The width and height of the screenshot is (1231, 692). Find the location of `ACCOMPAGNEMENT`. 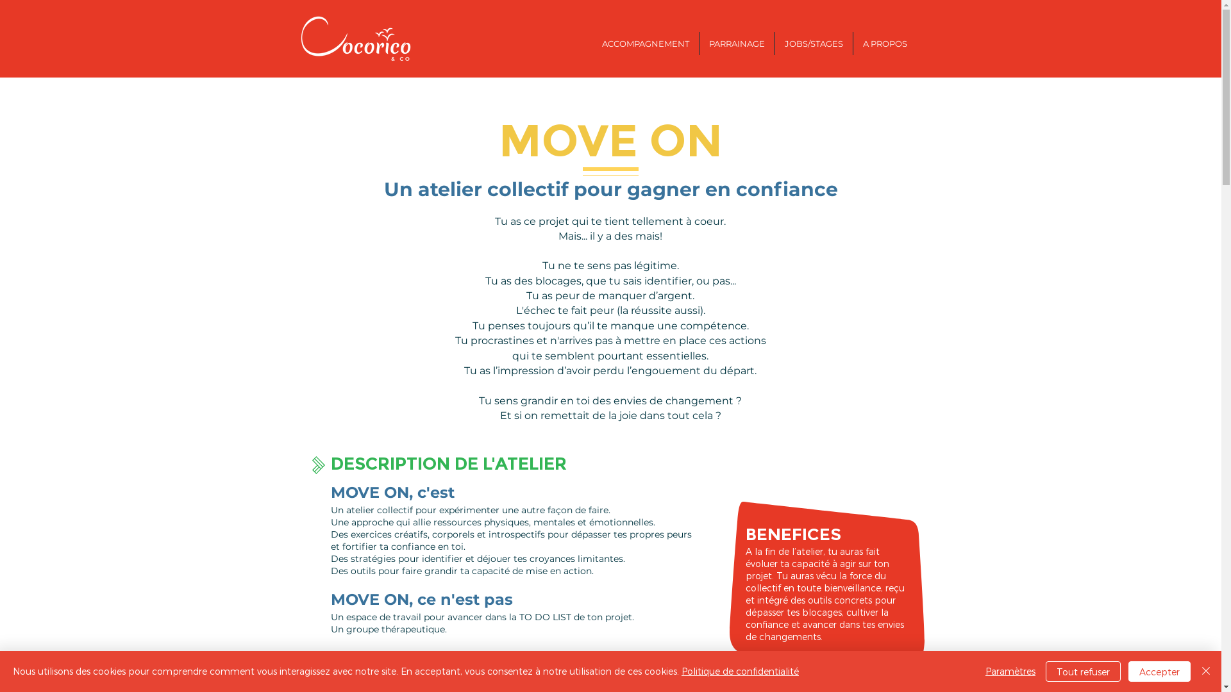

ACCOMPAGNEMENT is located at coordinates (646, 44).